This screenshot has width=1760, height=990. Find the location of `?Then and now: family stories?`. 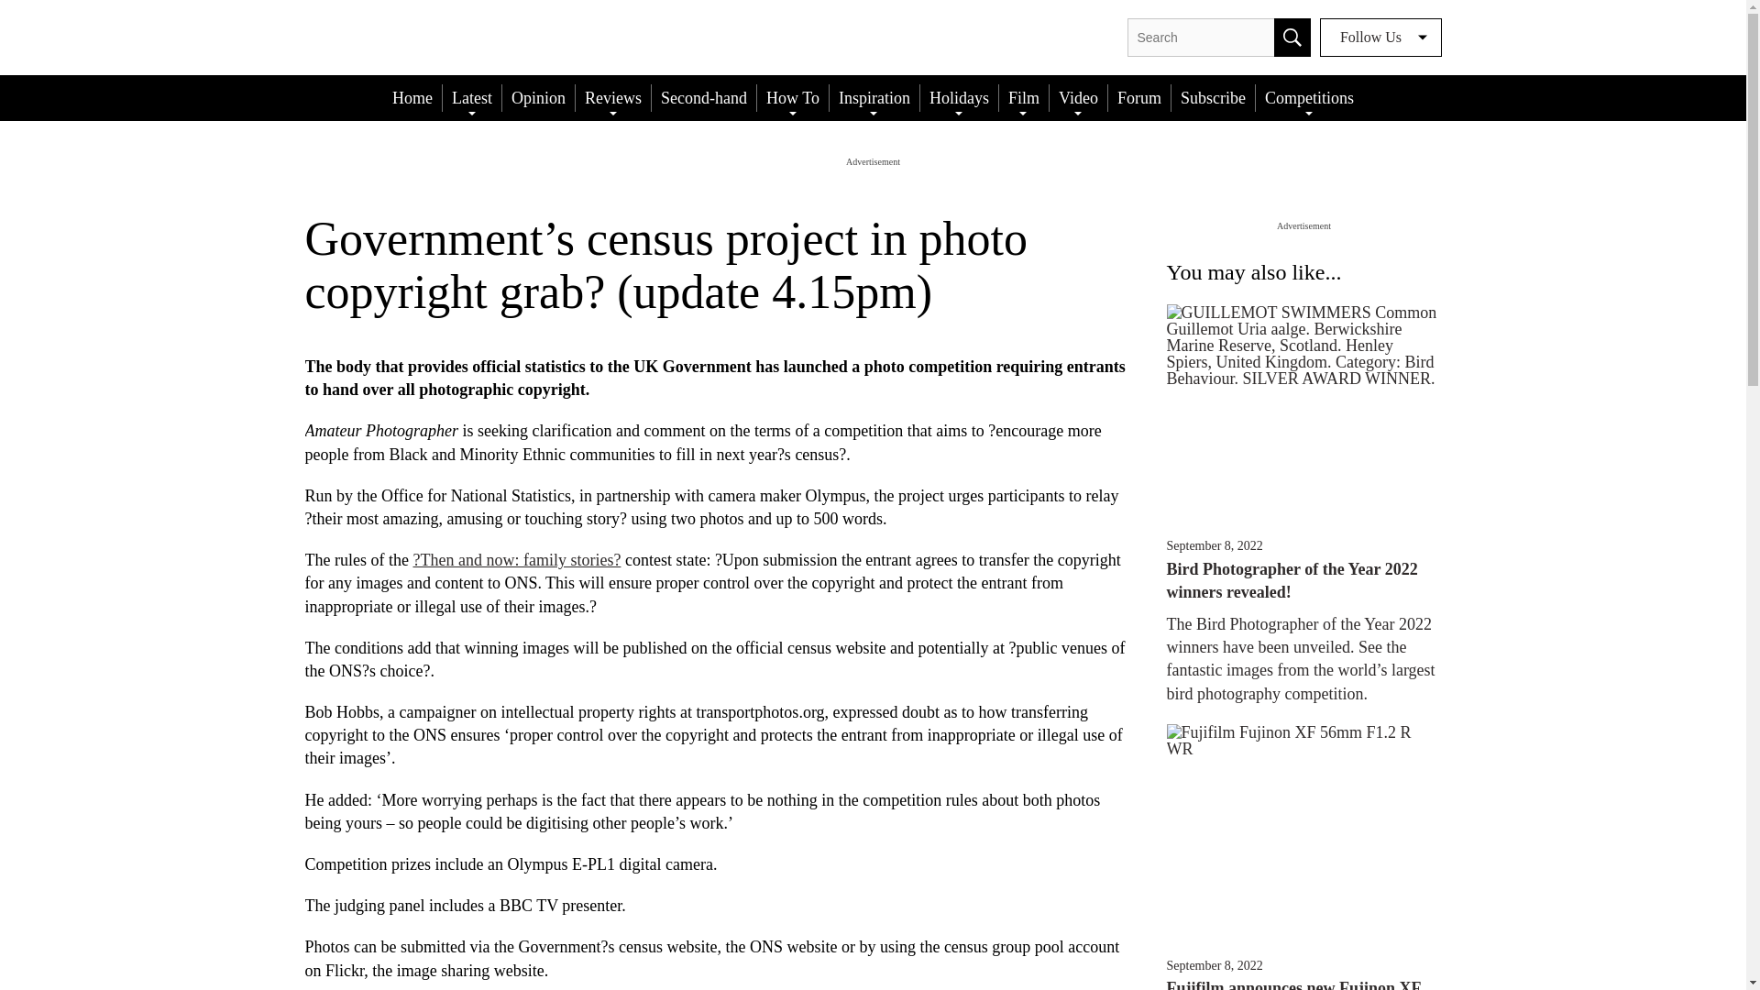

?Then and now: family stories? is located at coordinates (516, 559).